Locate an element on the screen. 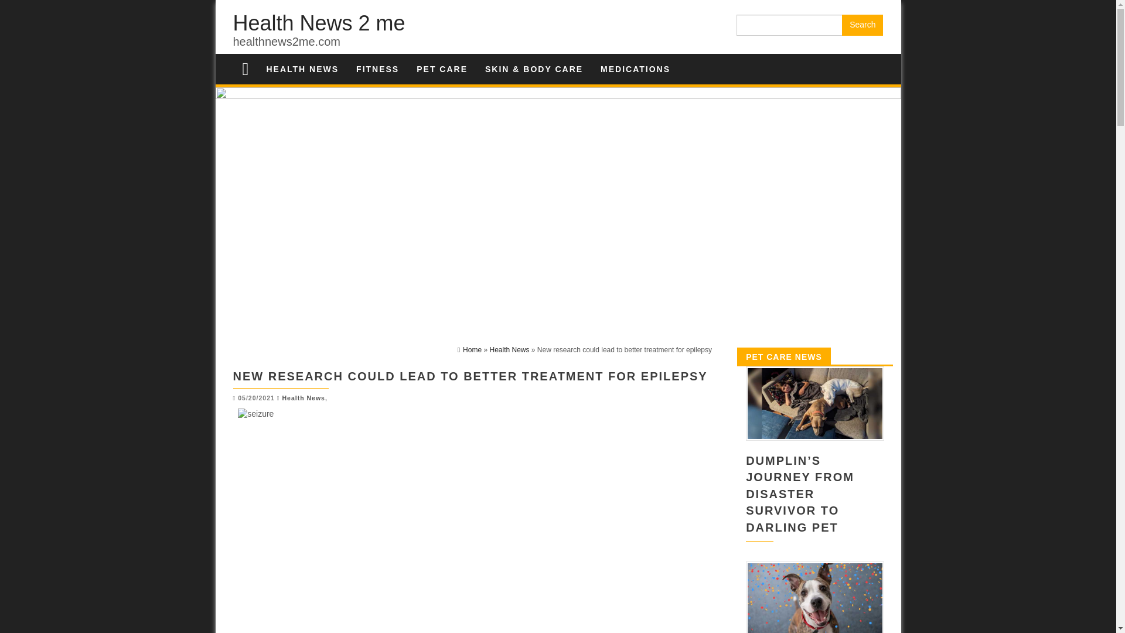 This screenshot has width=1125, height=633. PET CARE is located at coordinates (442, 69).